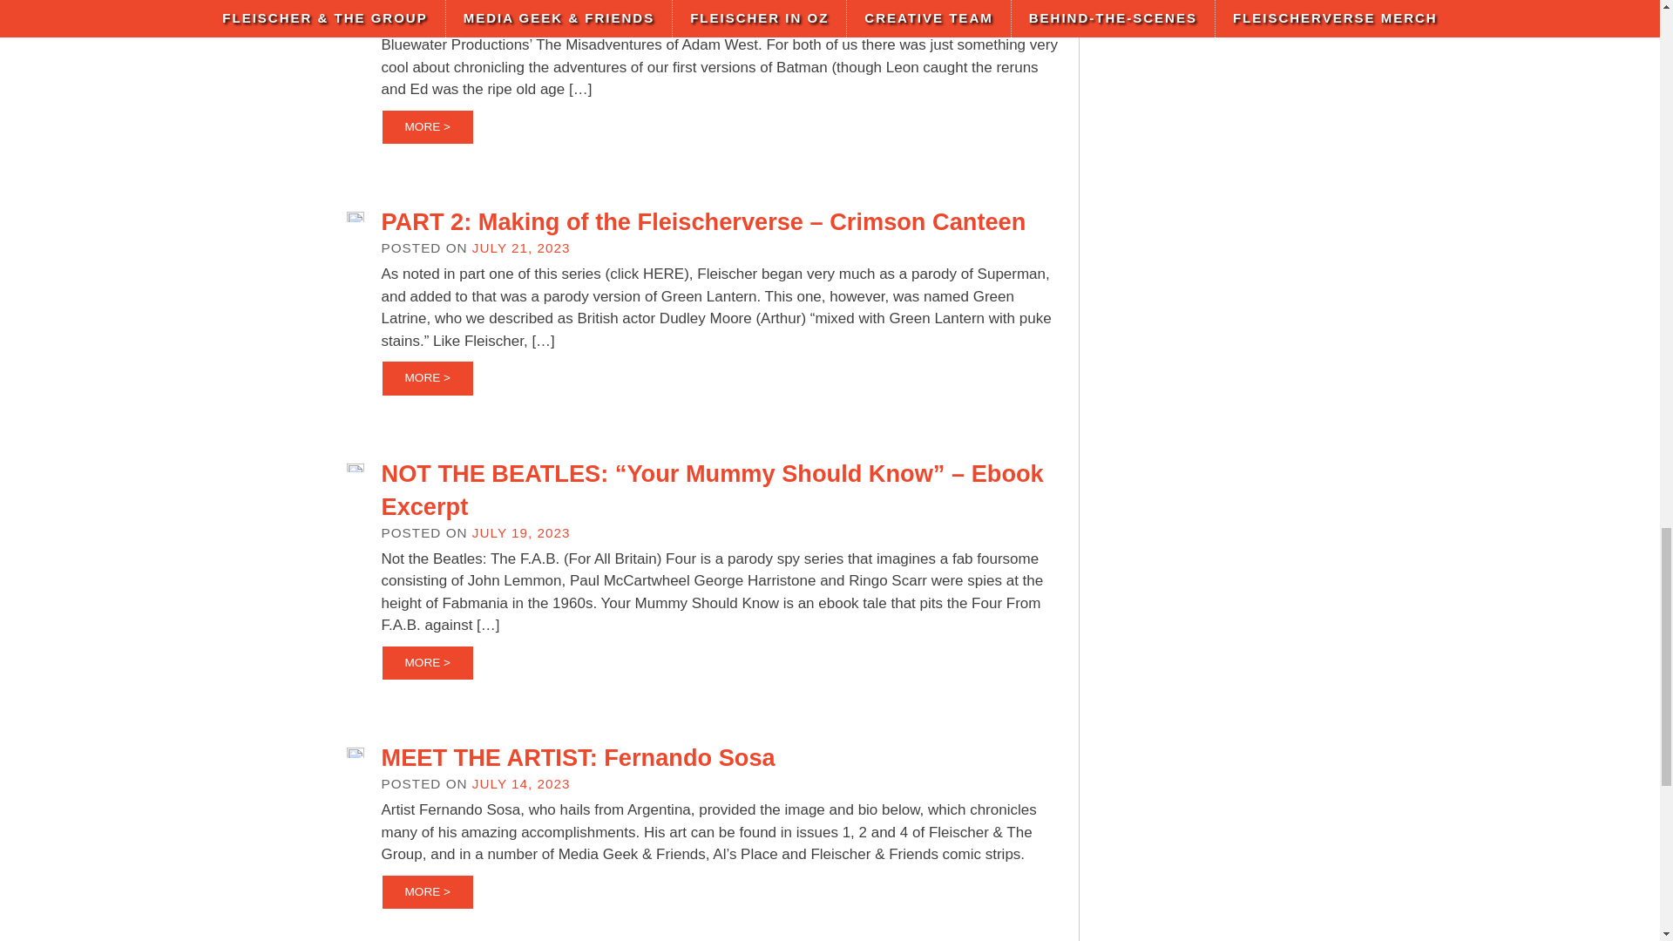 This screenshot has width=1673, height=941. I want to click on JULY 19, 2023, so click(521, 531).